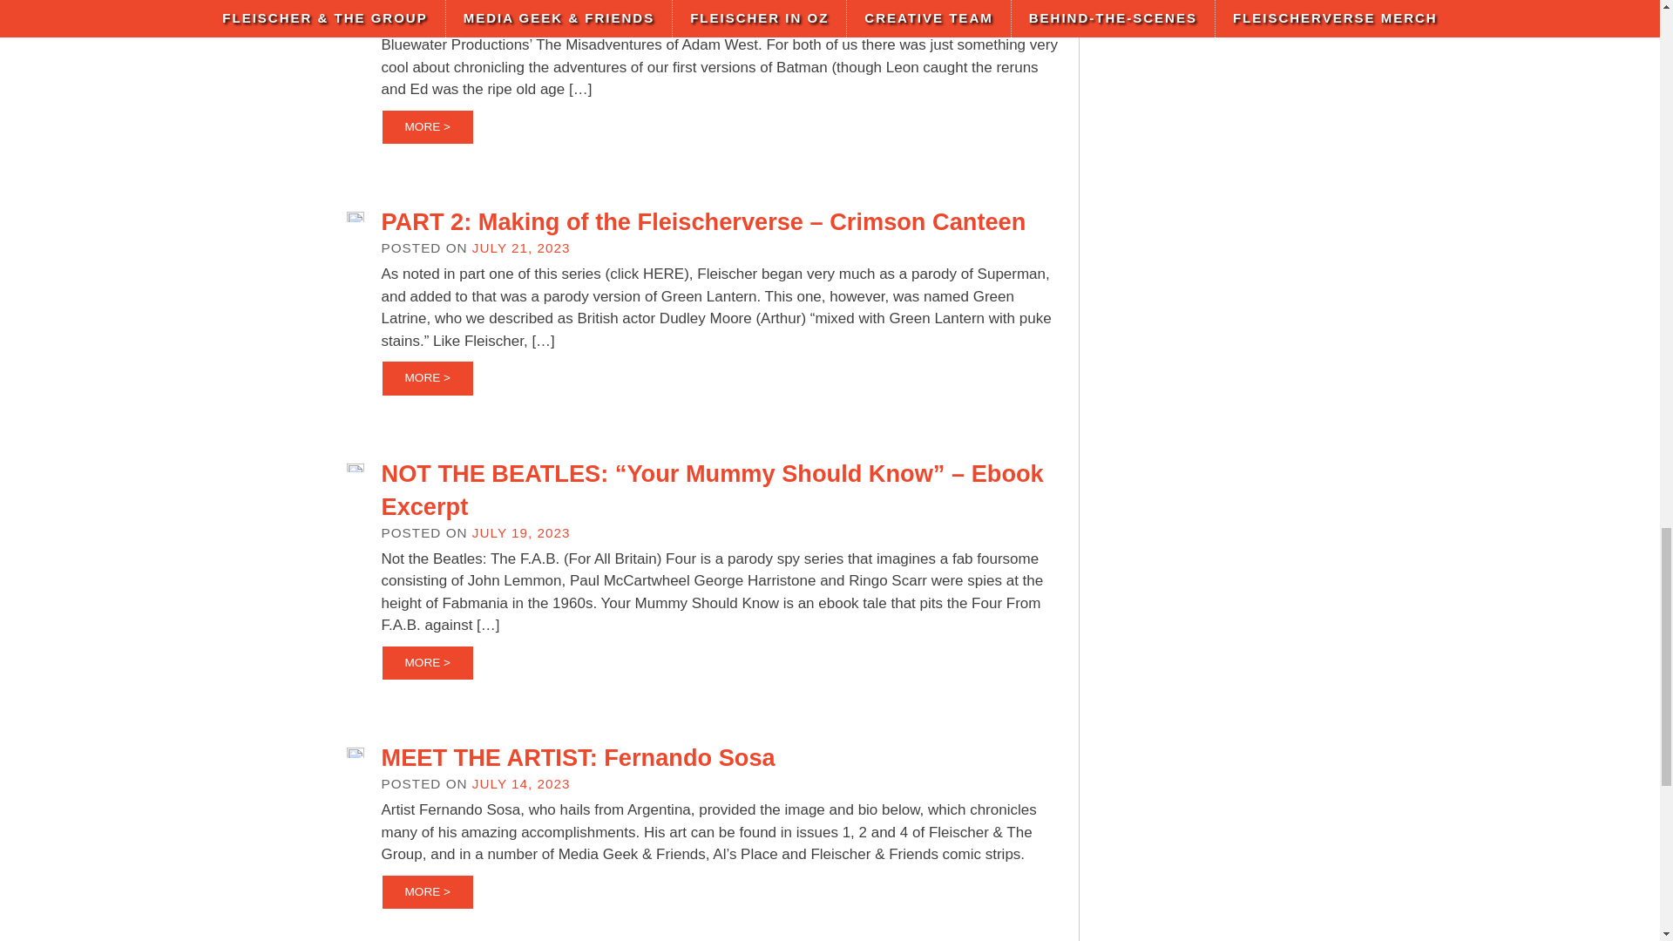 This screenshot has width=1673, height=941. I want to click on JULY 19, 2023, so click(521, 531).